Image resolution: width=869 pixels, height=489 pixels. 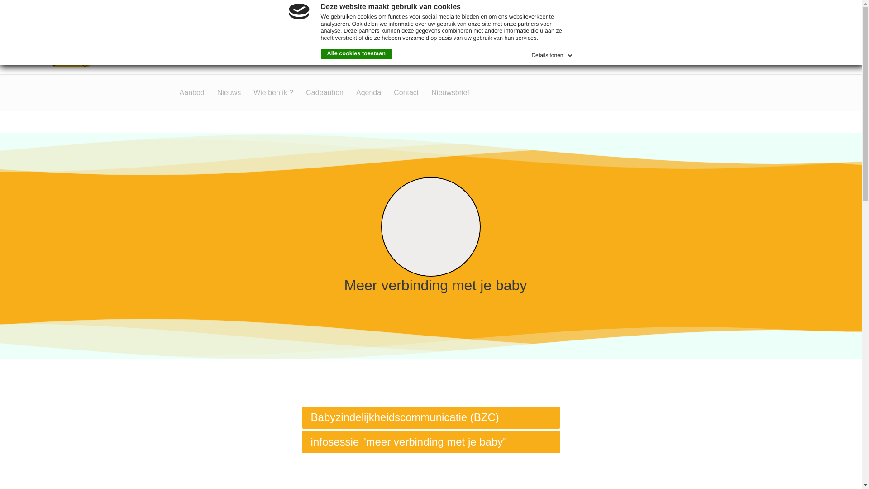 I want to click on Nieuwsbrief, so click(x=450, y=92).